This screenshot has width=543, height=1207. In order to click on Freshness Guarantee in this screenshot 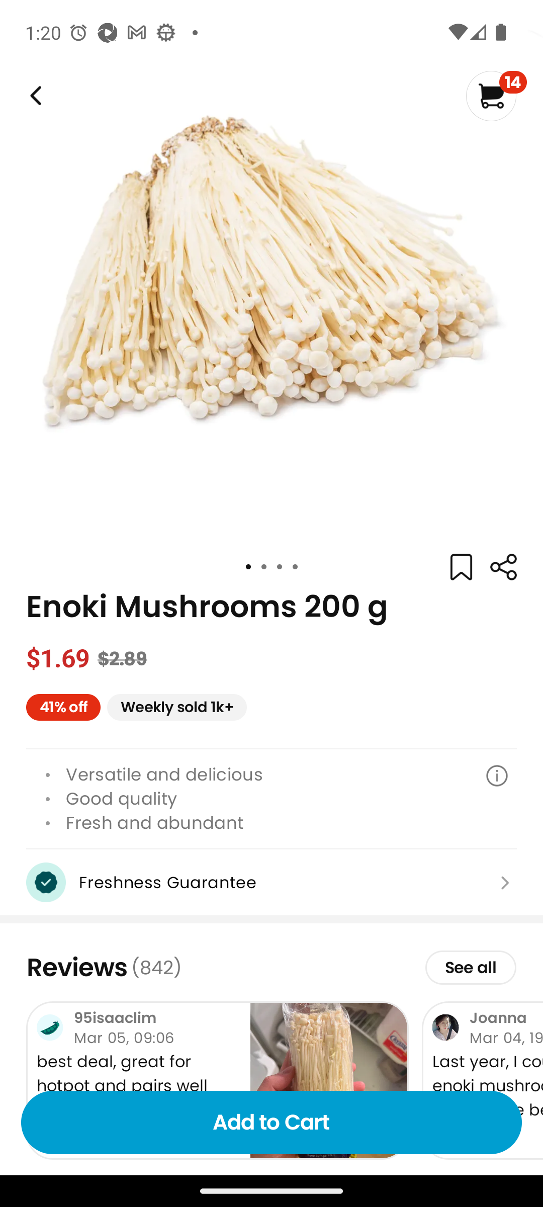, I will do `click(271, 882)`.